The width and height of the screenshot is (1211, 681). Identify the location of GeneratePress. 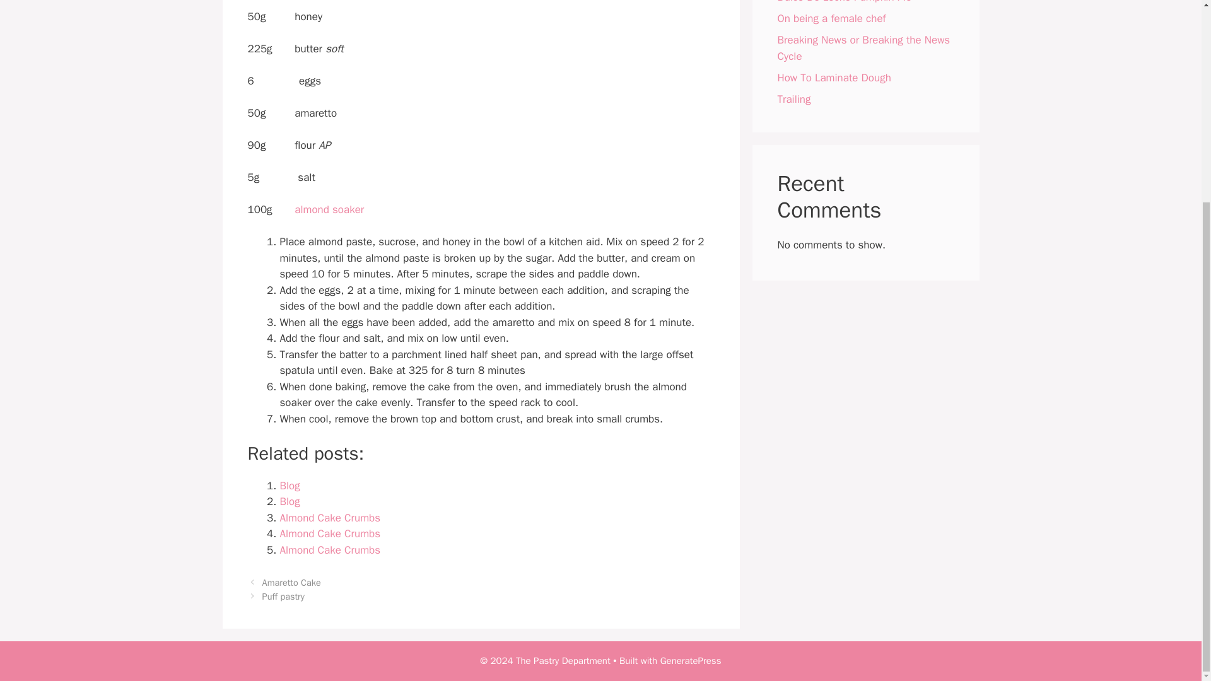
(691, 661).